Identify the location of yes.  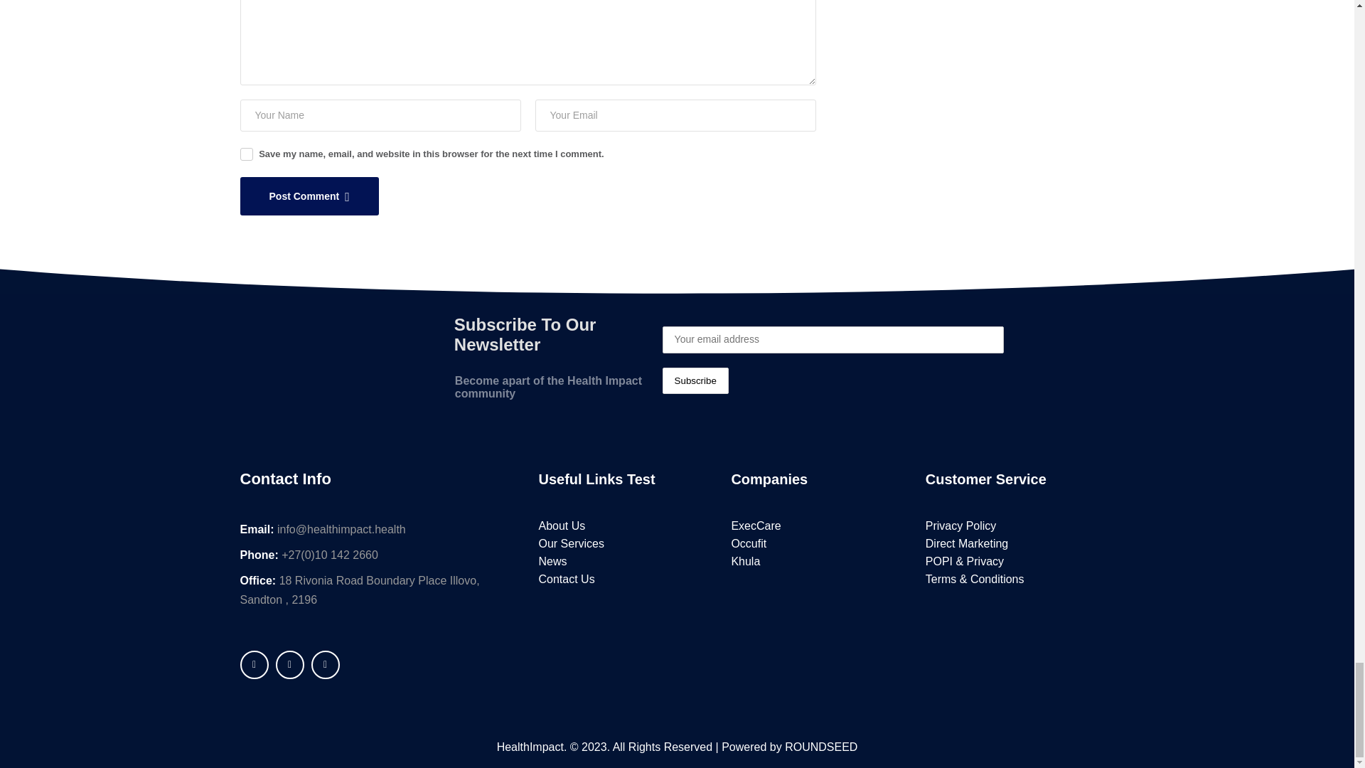
(246, 154).